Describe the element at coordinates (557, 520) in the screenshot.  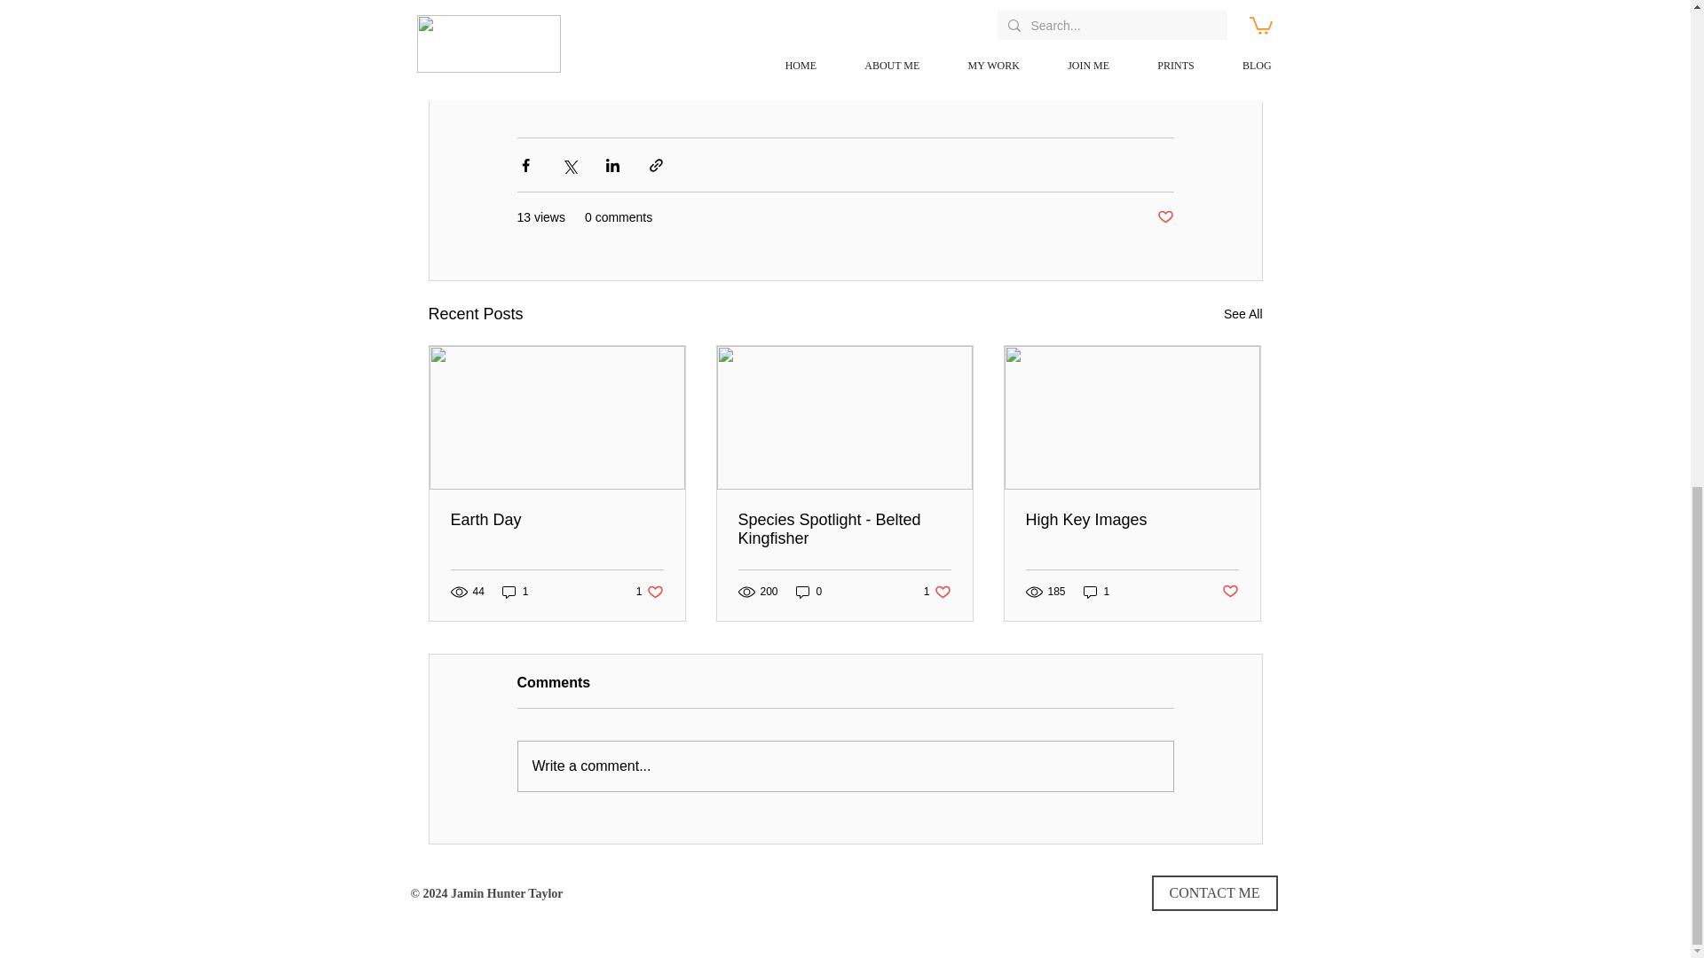
I see `0` at that location.